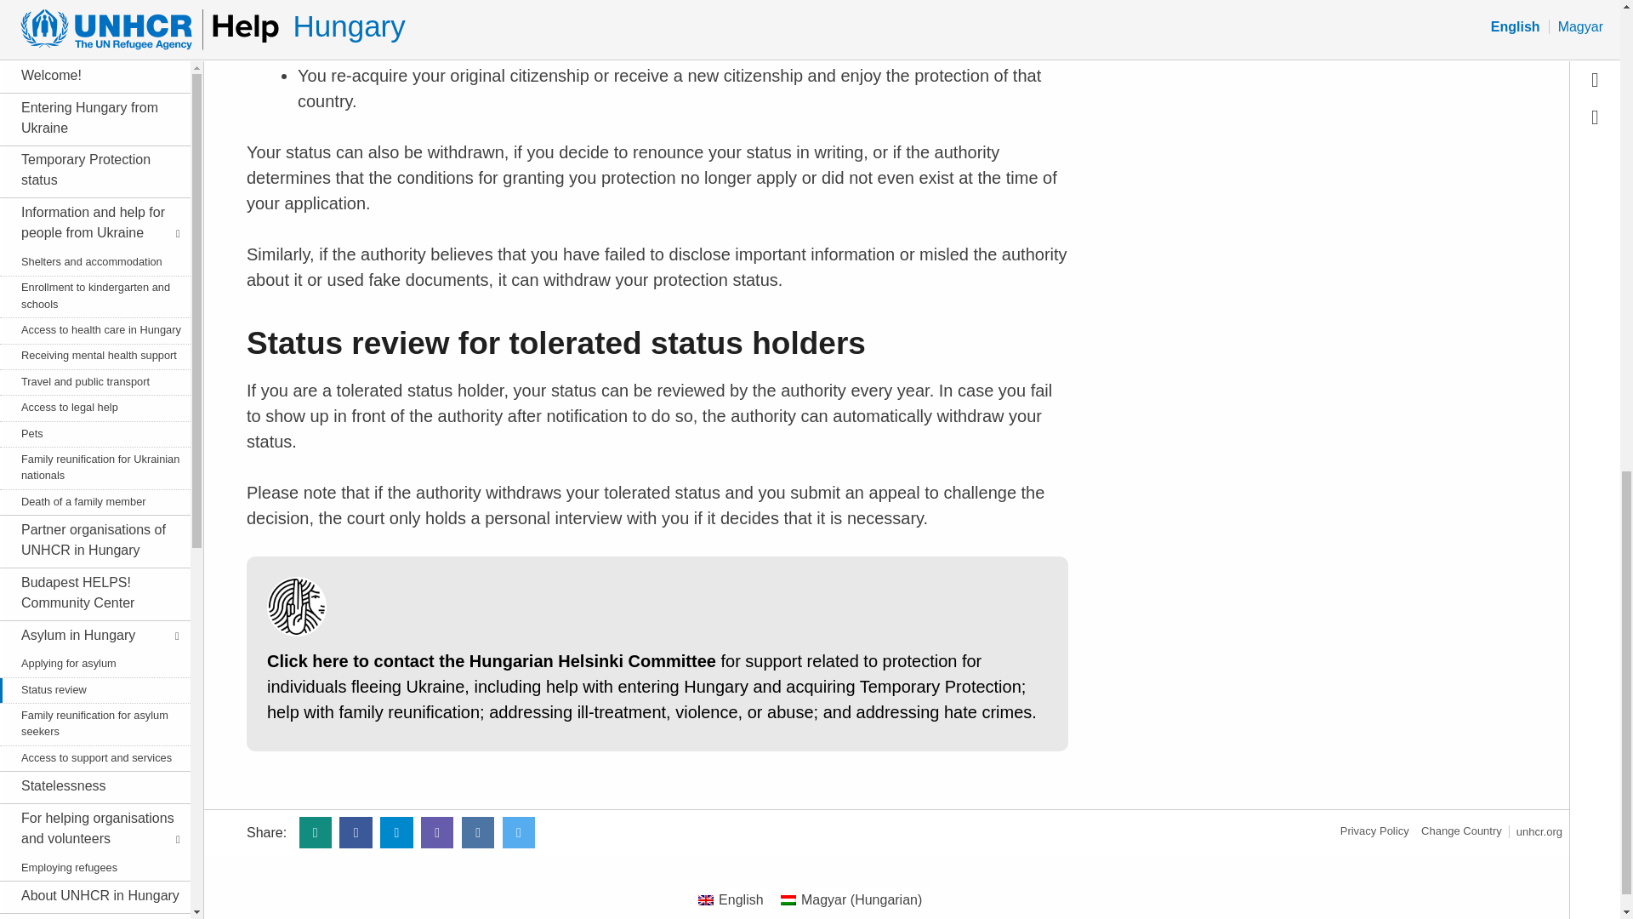 This screenshot has height=919, width=1633. I want to click on help.unhcr.org, so click(1461, 831).